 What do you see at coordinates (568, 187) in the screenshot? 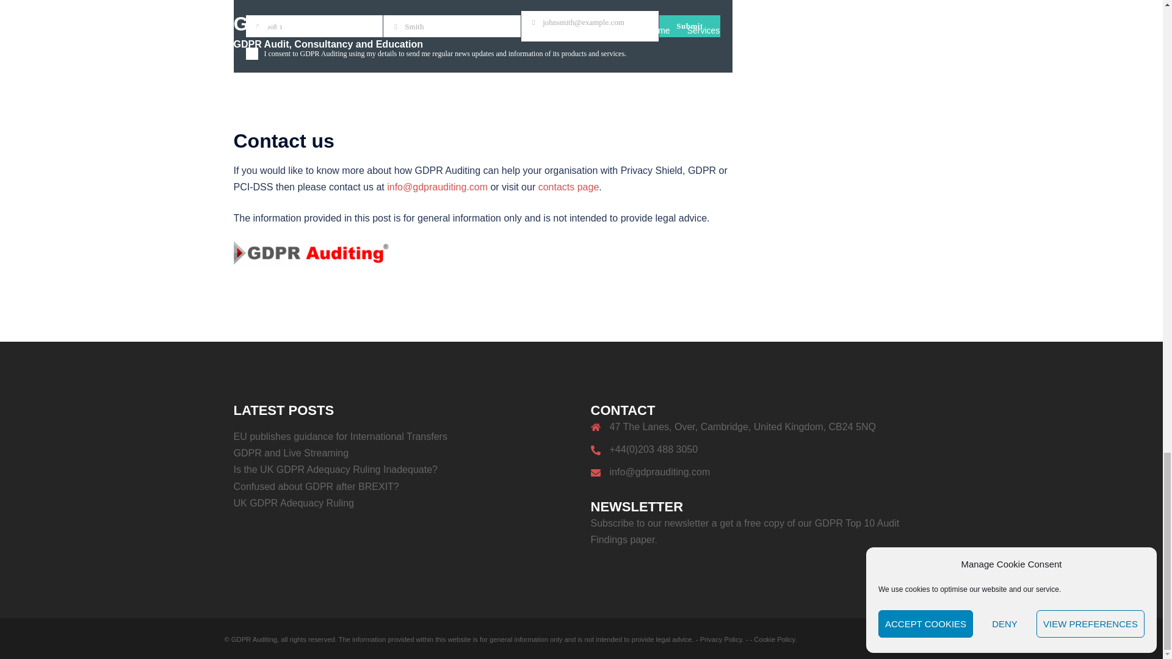
I see `contacts page` at bounding box center [568, 187].